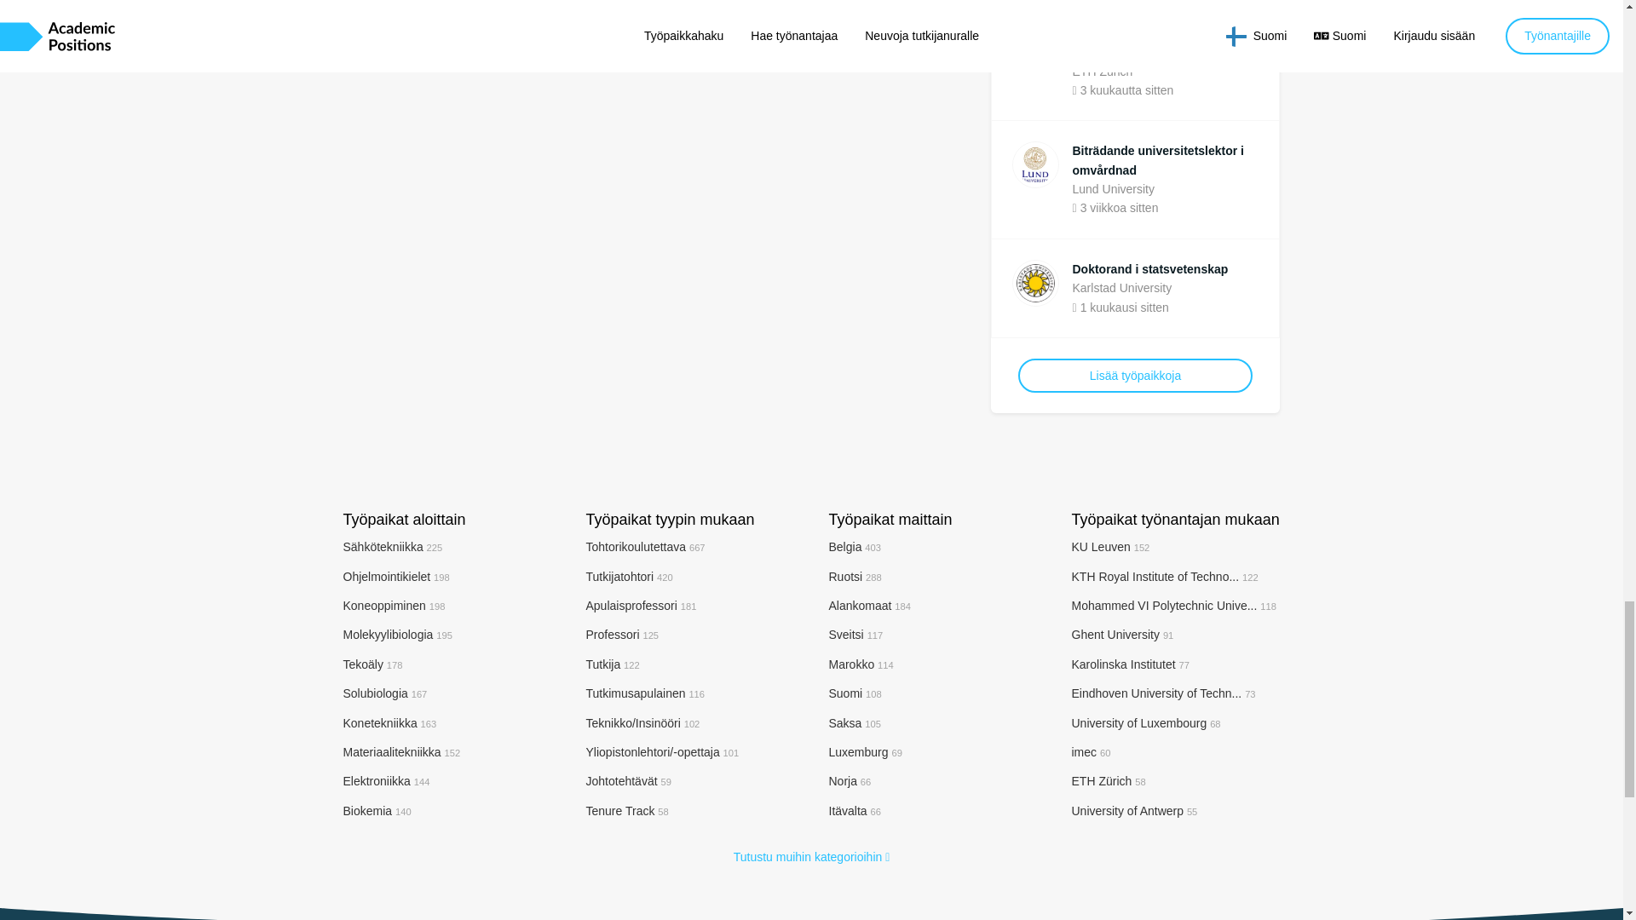  What do you see at coordinates (385, 780) in the screenshot?
I see `Elektroniikka` at bounding box center [385, 780].